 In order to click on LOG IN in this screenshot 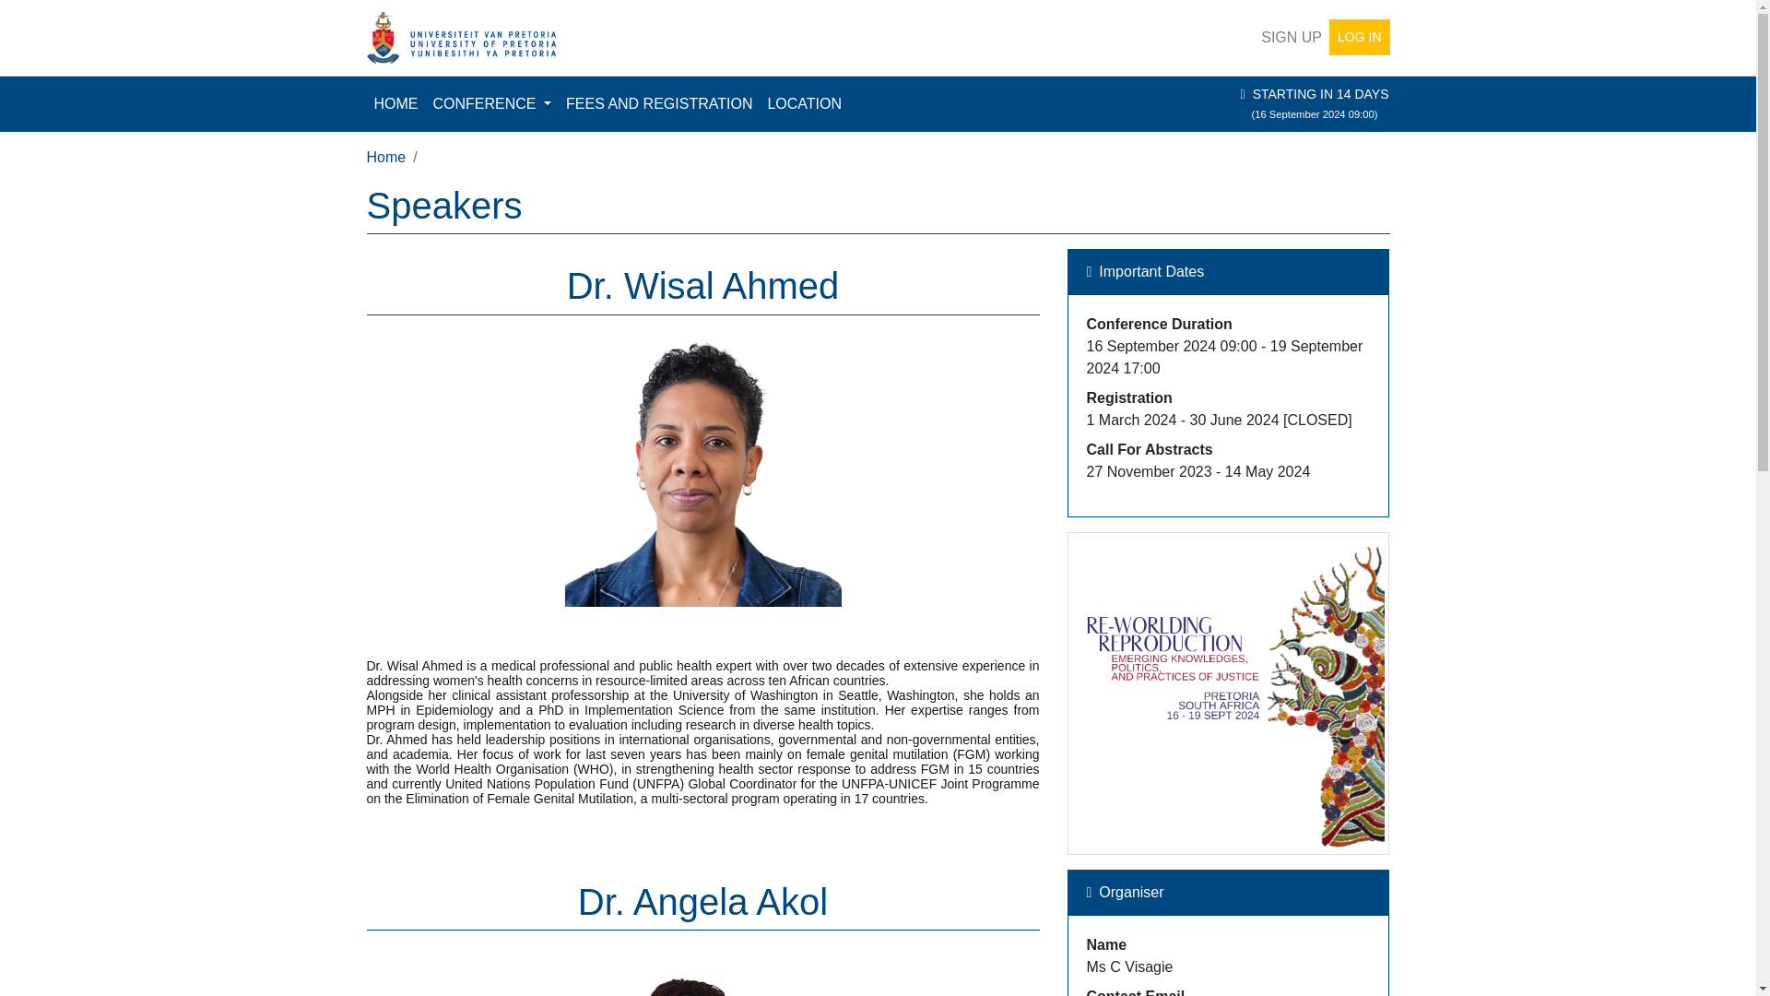, I will do `click(1359, 37)`.